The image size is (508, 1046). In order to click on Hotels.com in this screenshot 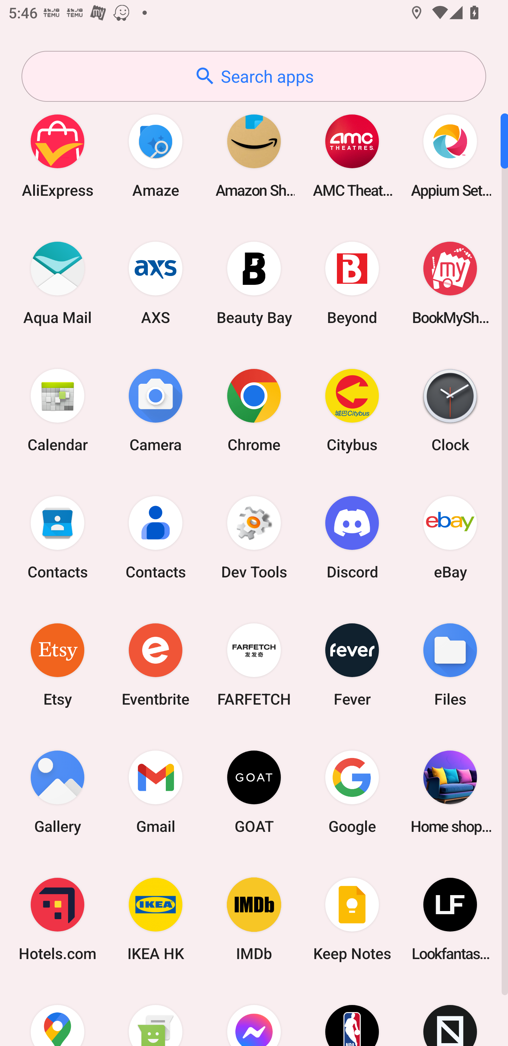, I will do `click(58, 919)`.